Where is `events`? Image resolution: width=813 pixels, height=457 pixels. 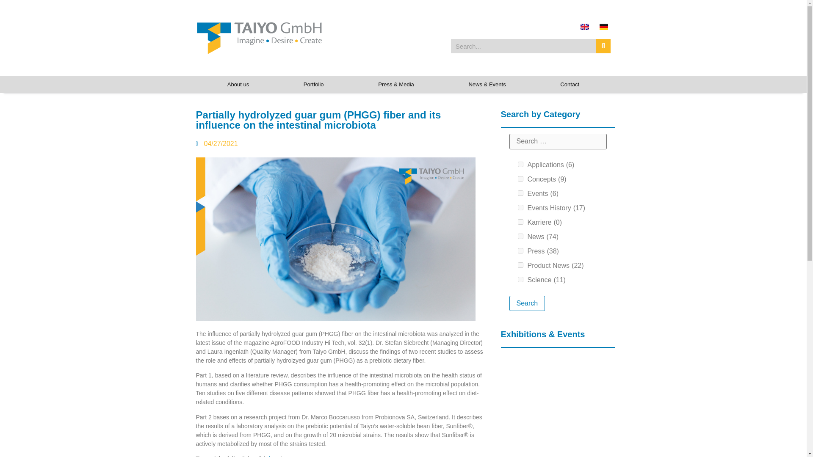
events is located at coordinates (520, 193).